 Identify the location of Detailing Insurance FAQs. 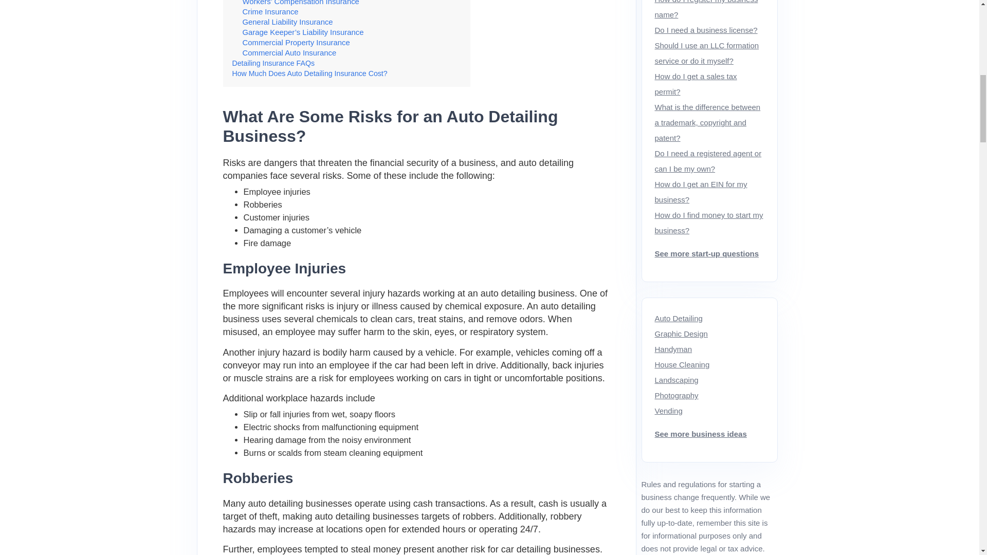
(273, 63).